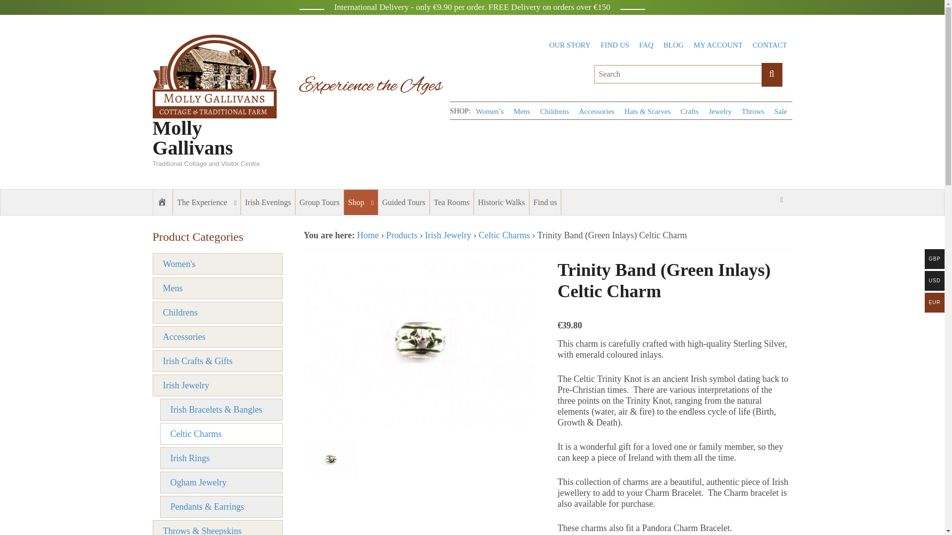 Image resolution: width=952 pixels, height=535 pixels. What do you see at coordinates (207, 202) in the screenshot?
I see `The Experience` at bounding box center [207, 202].